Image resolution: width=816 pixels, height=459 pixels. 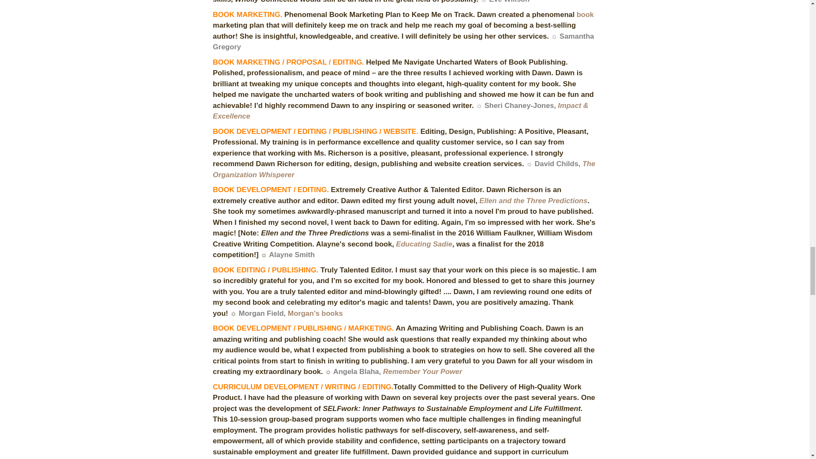 What do you see at coordinates (404, 169) in the screenshot?
I see `The Organization Whisperer Book` at bounding box center [404, 169].